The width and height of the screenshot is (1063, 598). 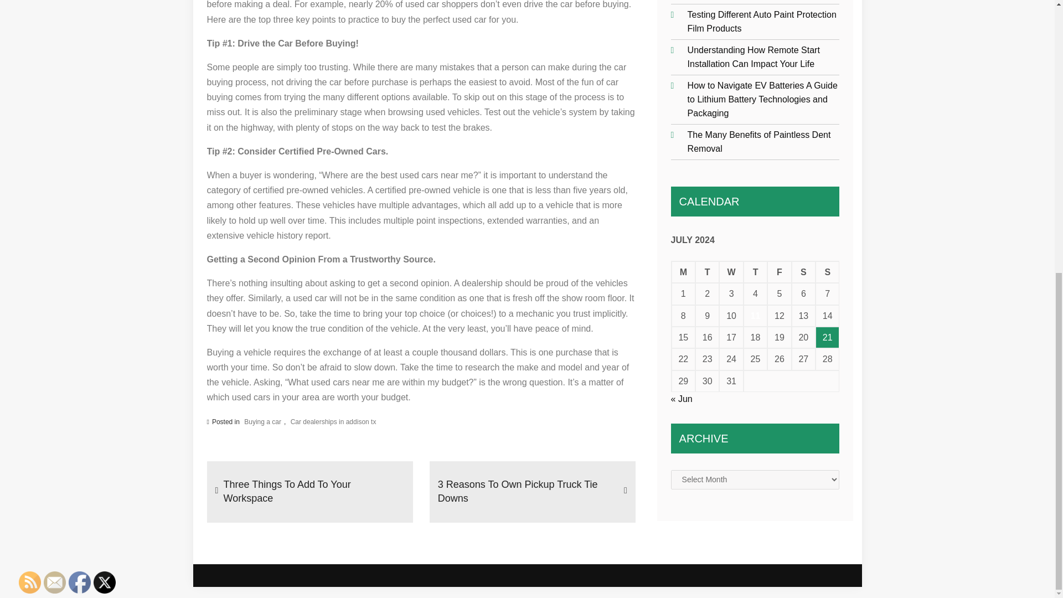 What do you see at coordinates (760, 142) in the screenshot?
I see `The Many Benefits of Paintless Dent Removal` at bounding box center [760, 142].